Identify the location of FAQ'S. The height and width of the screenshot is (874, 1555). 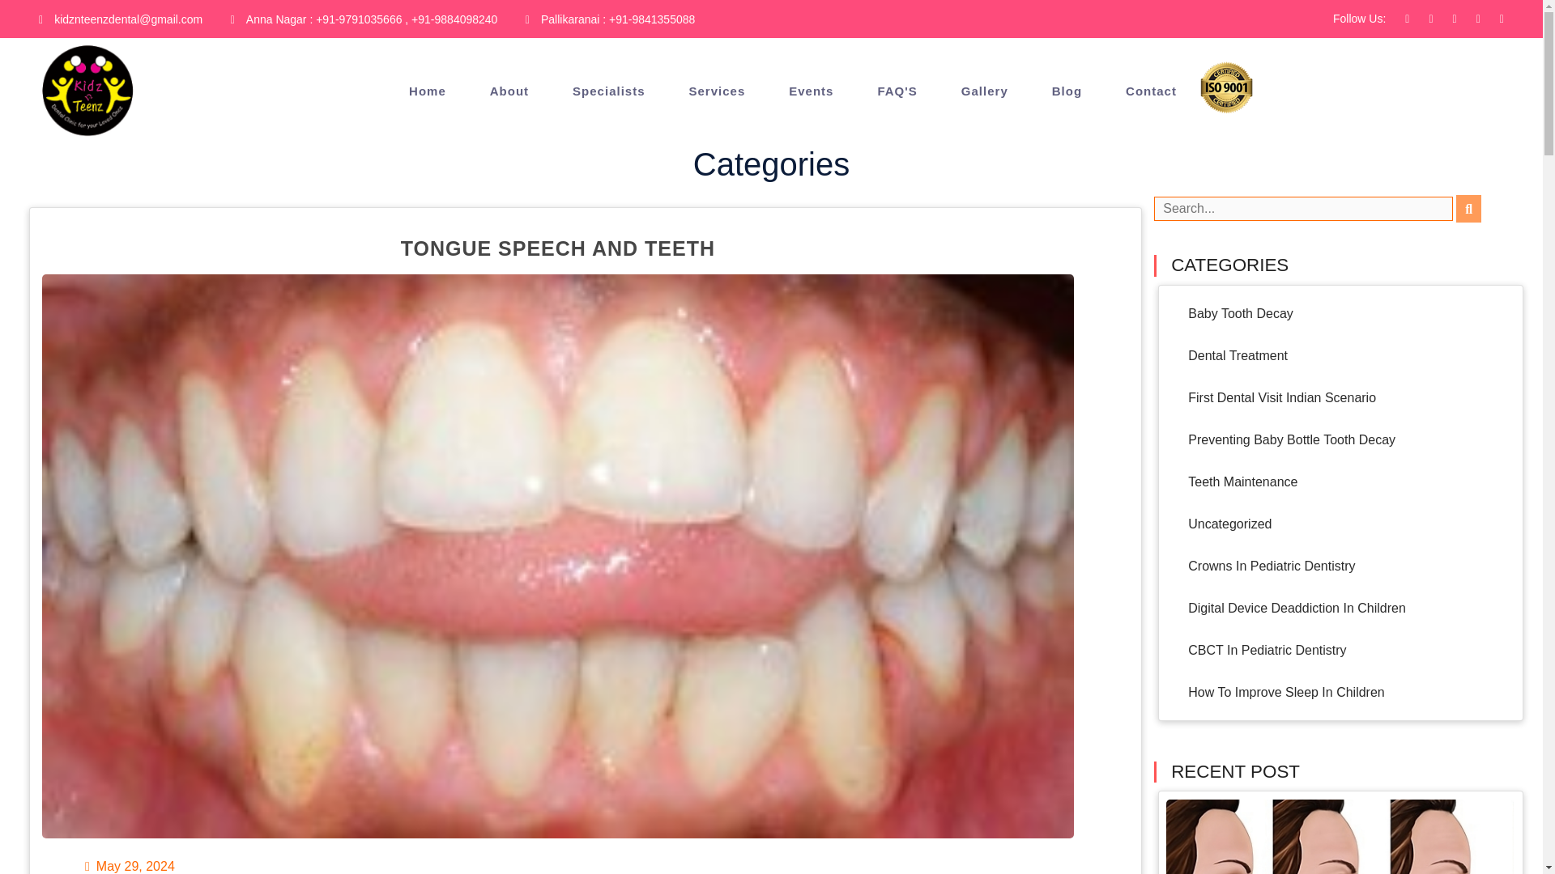
(897, 91).